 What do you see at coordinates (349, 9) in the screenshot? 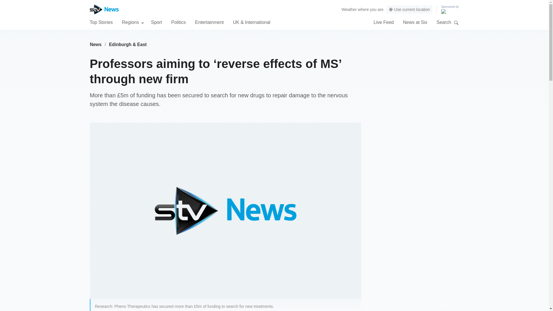
I see `Weather` at bounding box center [349, 9].